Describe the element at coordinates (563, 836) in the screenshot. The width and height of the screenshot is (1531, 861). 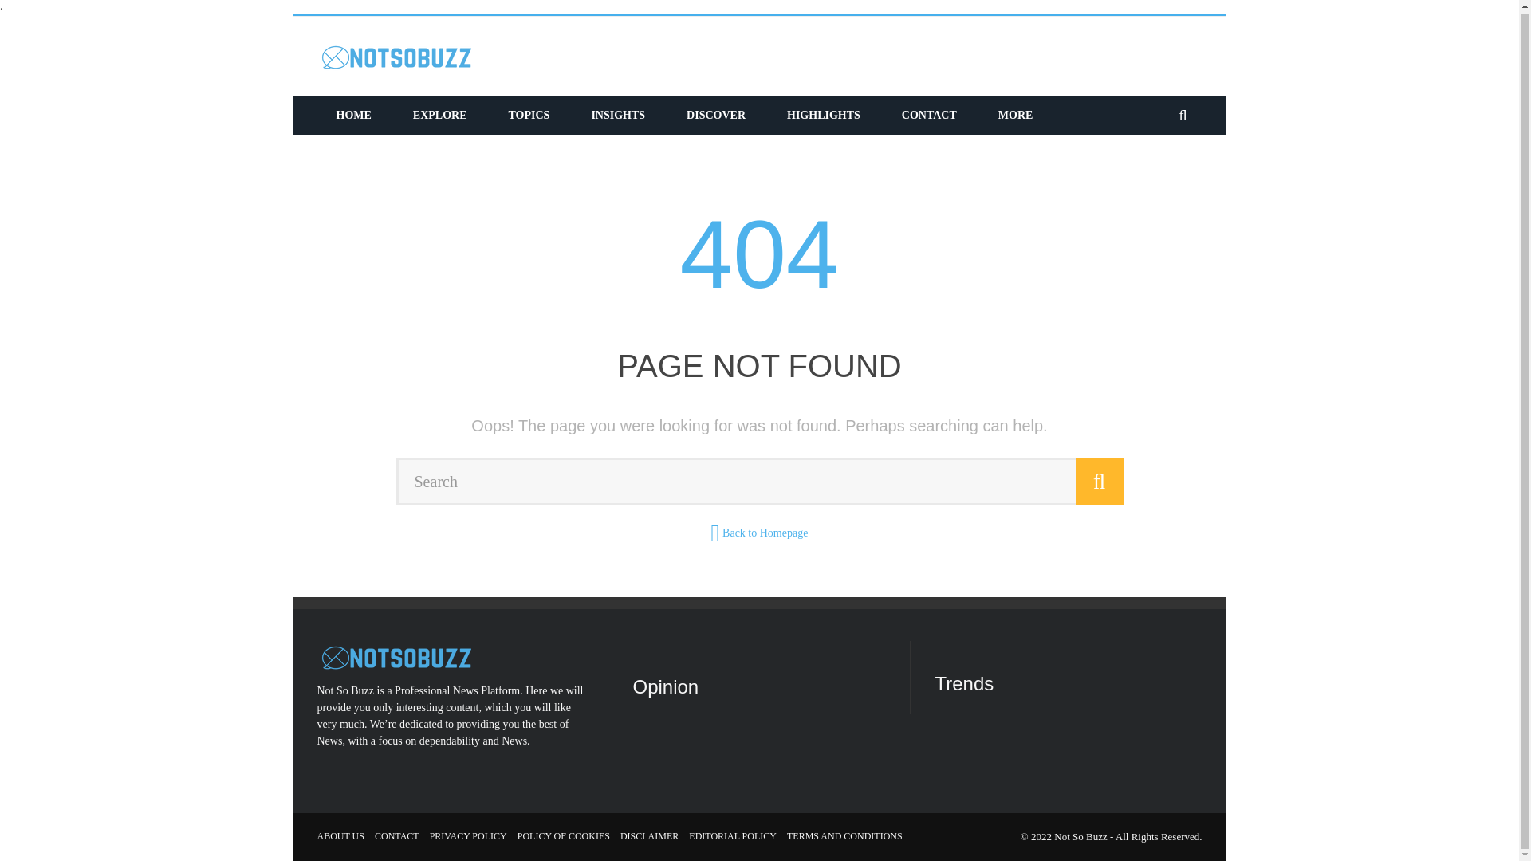
I see `POLICY OF COOKIES` at that location.